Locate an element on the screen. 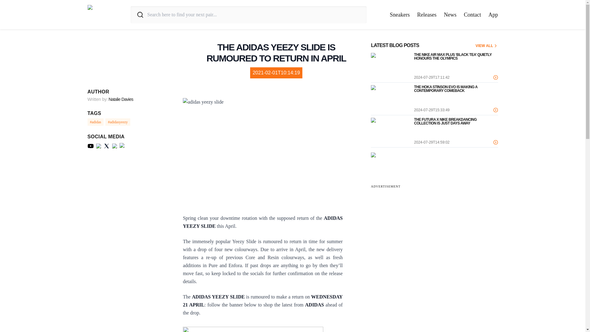 The width and height of the screenshot is (590, 332). VIEW ALL is located at coordinates (487, 45).